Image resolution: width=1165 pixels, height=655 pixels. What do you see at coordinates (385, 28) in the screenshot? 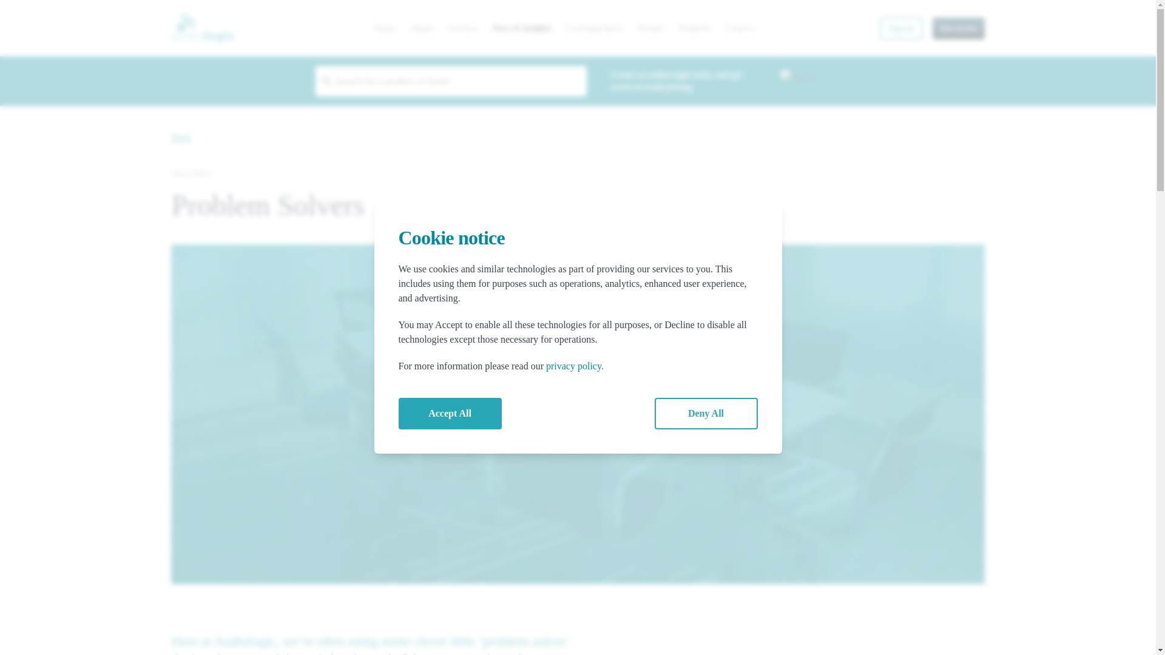
I see `Home` at bounding box center [385, 28].